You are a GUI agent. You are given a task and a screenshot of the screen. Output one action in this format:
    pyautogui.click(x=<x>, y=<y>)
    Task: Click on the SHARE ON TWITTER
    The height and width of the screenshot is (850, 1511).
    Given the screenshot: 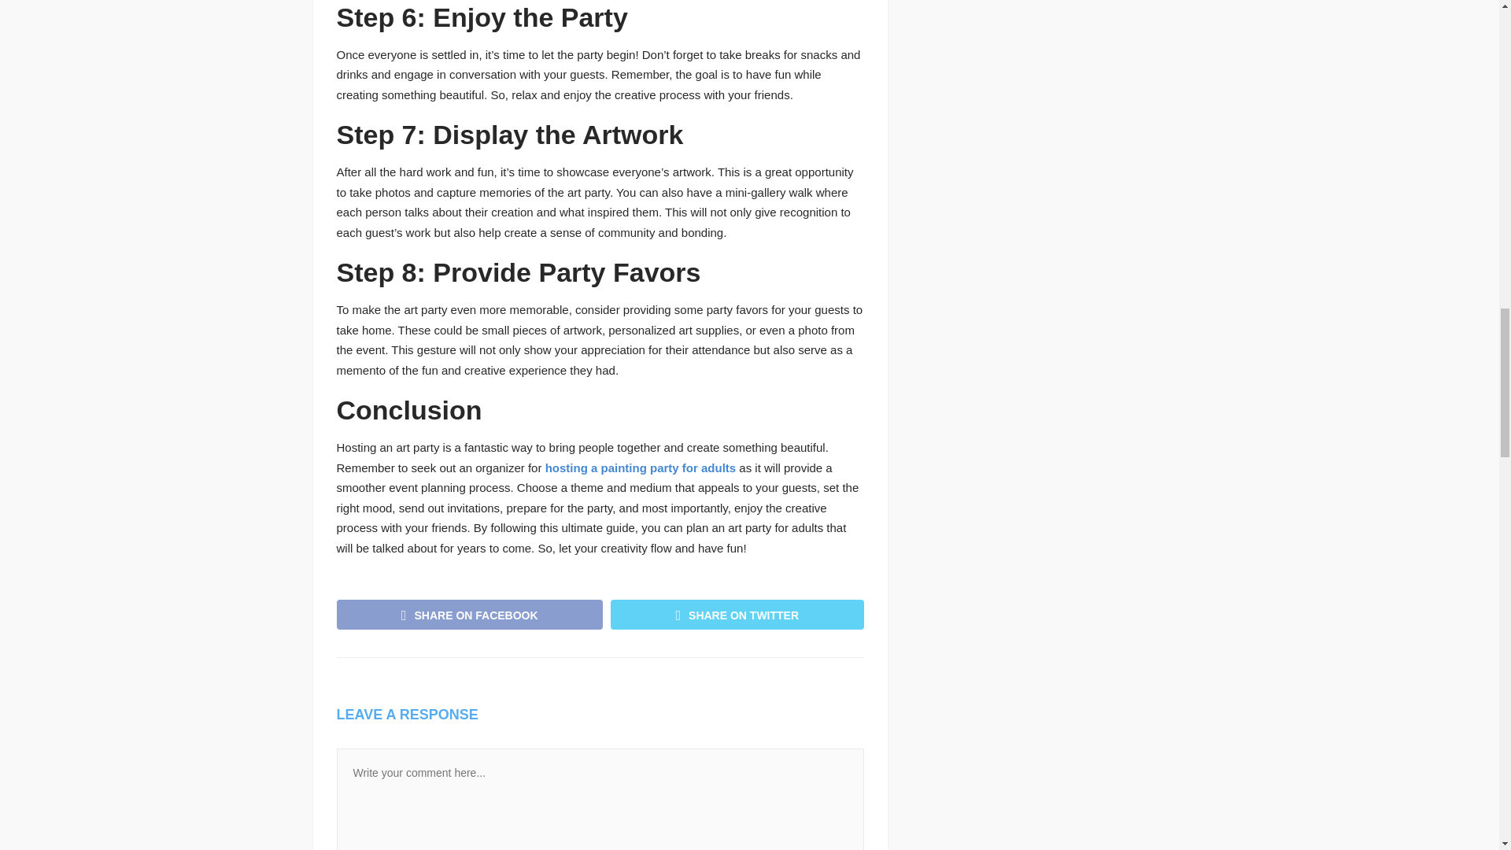 What is the action you would take?
    pyautogui.click(x=737, y=614)
    